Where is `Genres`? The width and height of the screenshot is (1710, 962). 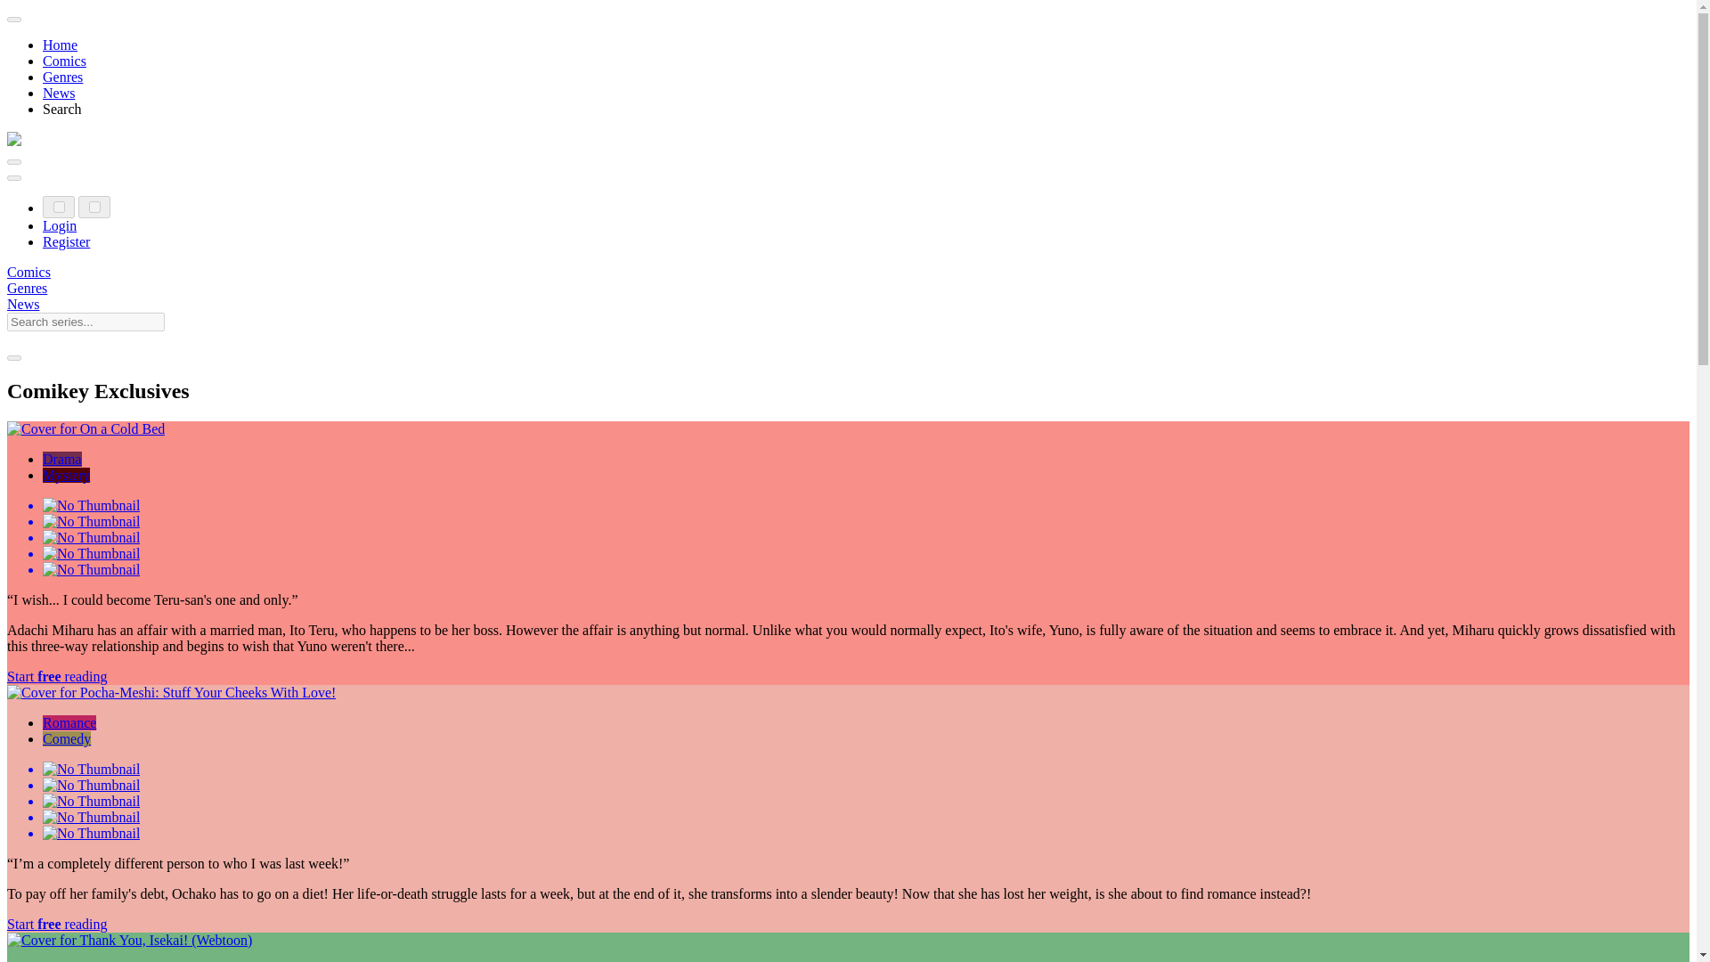
Genres is located at coordinates (27, 288).